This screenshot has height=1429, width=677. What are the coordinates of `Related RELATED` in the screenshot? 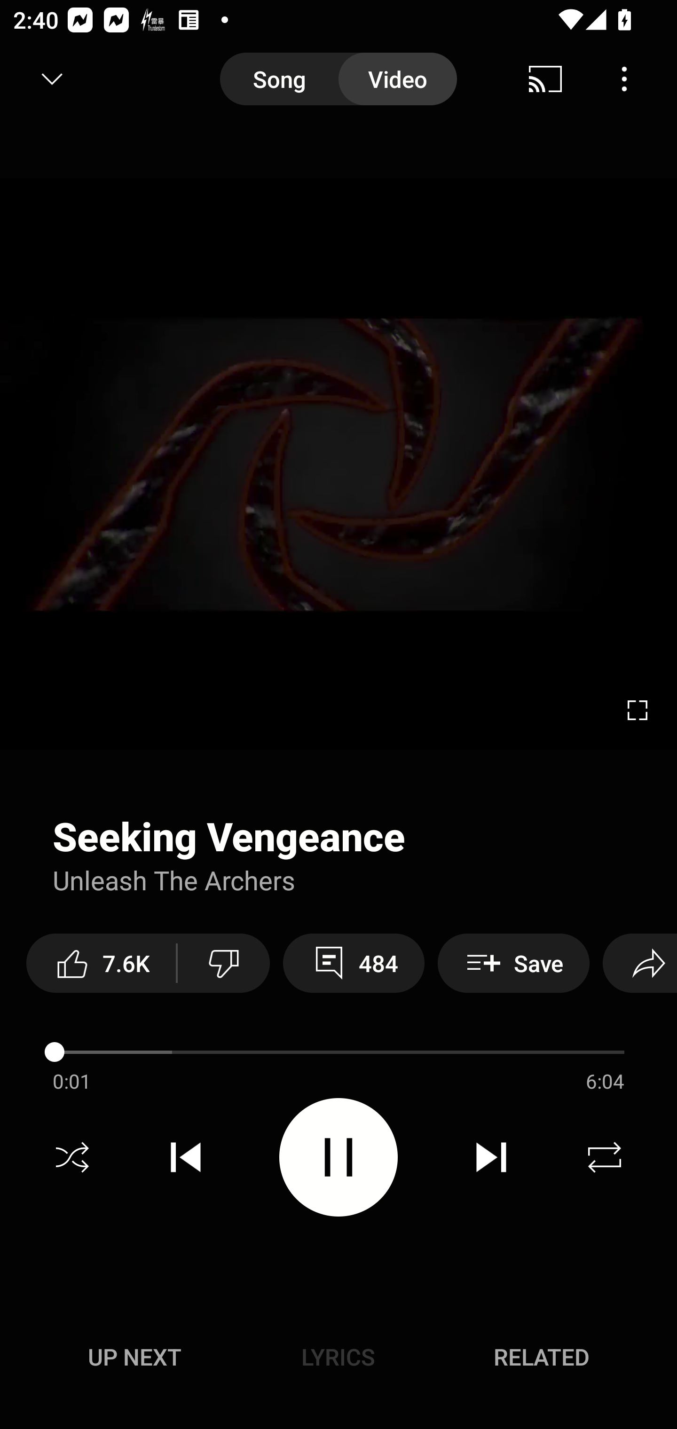 It's located at (542, 1357).